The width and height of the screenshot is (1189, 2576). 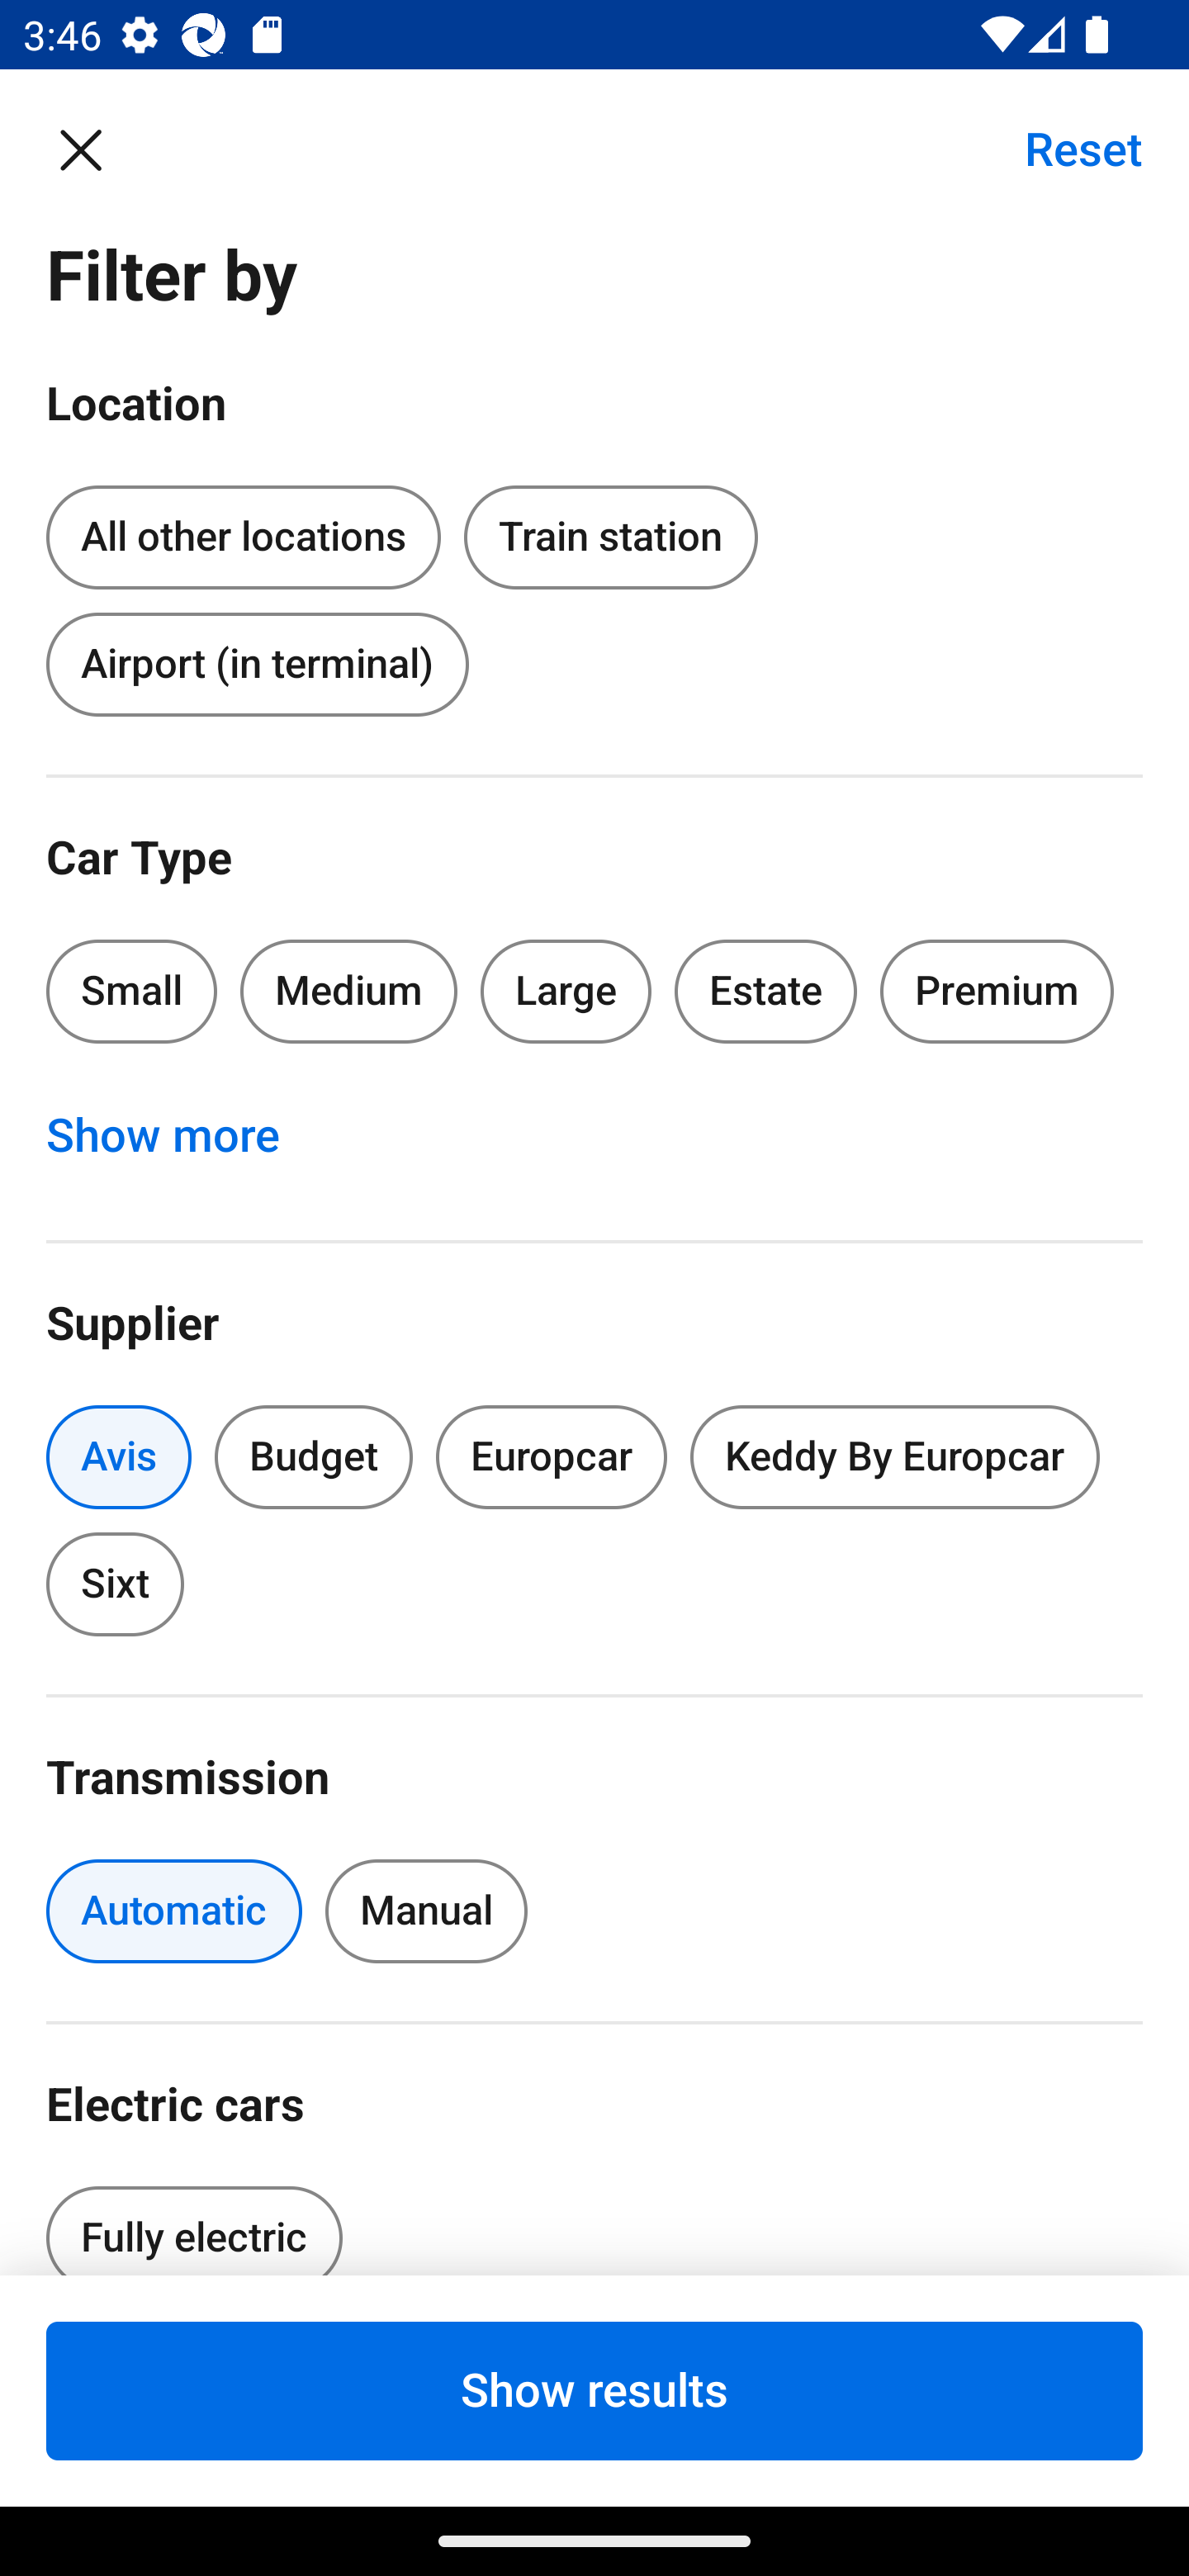 What do you see at coordinates (566, 991) in the screenshot?
I see `Large` at bounding box center [566, 991].